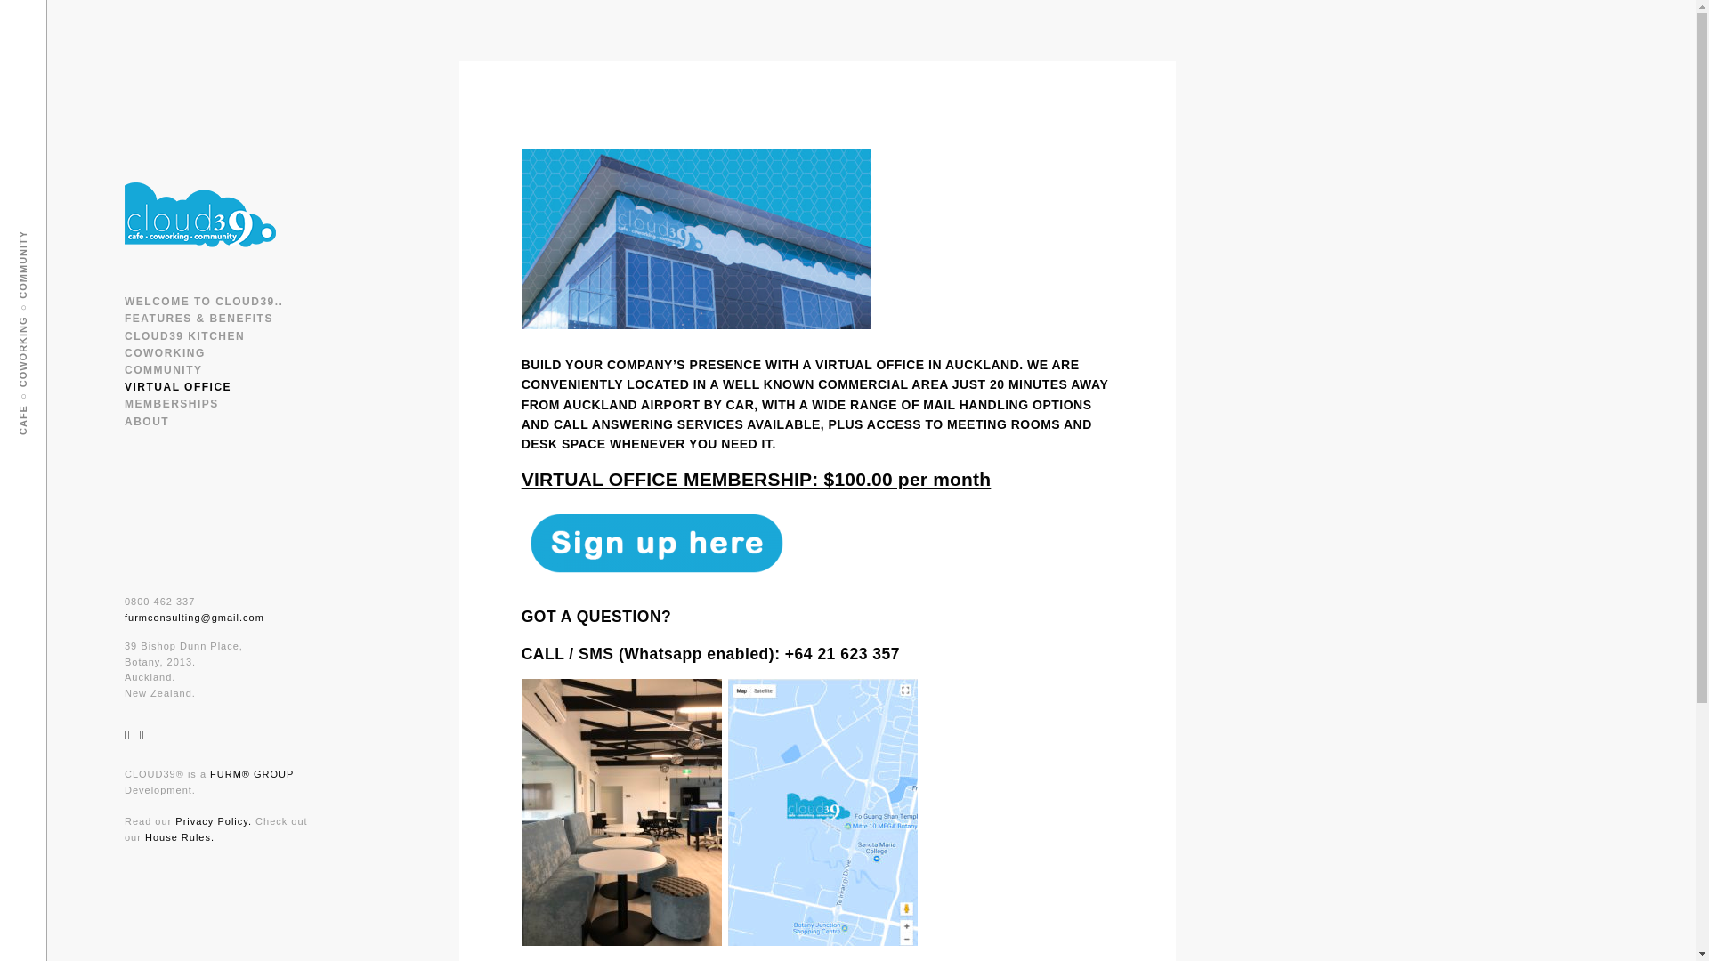  I want to click on Privacy Policy., so click(214, 820).